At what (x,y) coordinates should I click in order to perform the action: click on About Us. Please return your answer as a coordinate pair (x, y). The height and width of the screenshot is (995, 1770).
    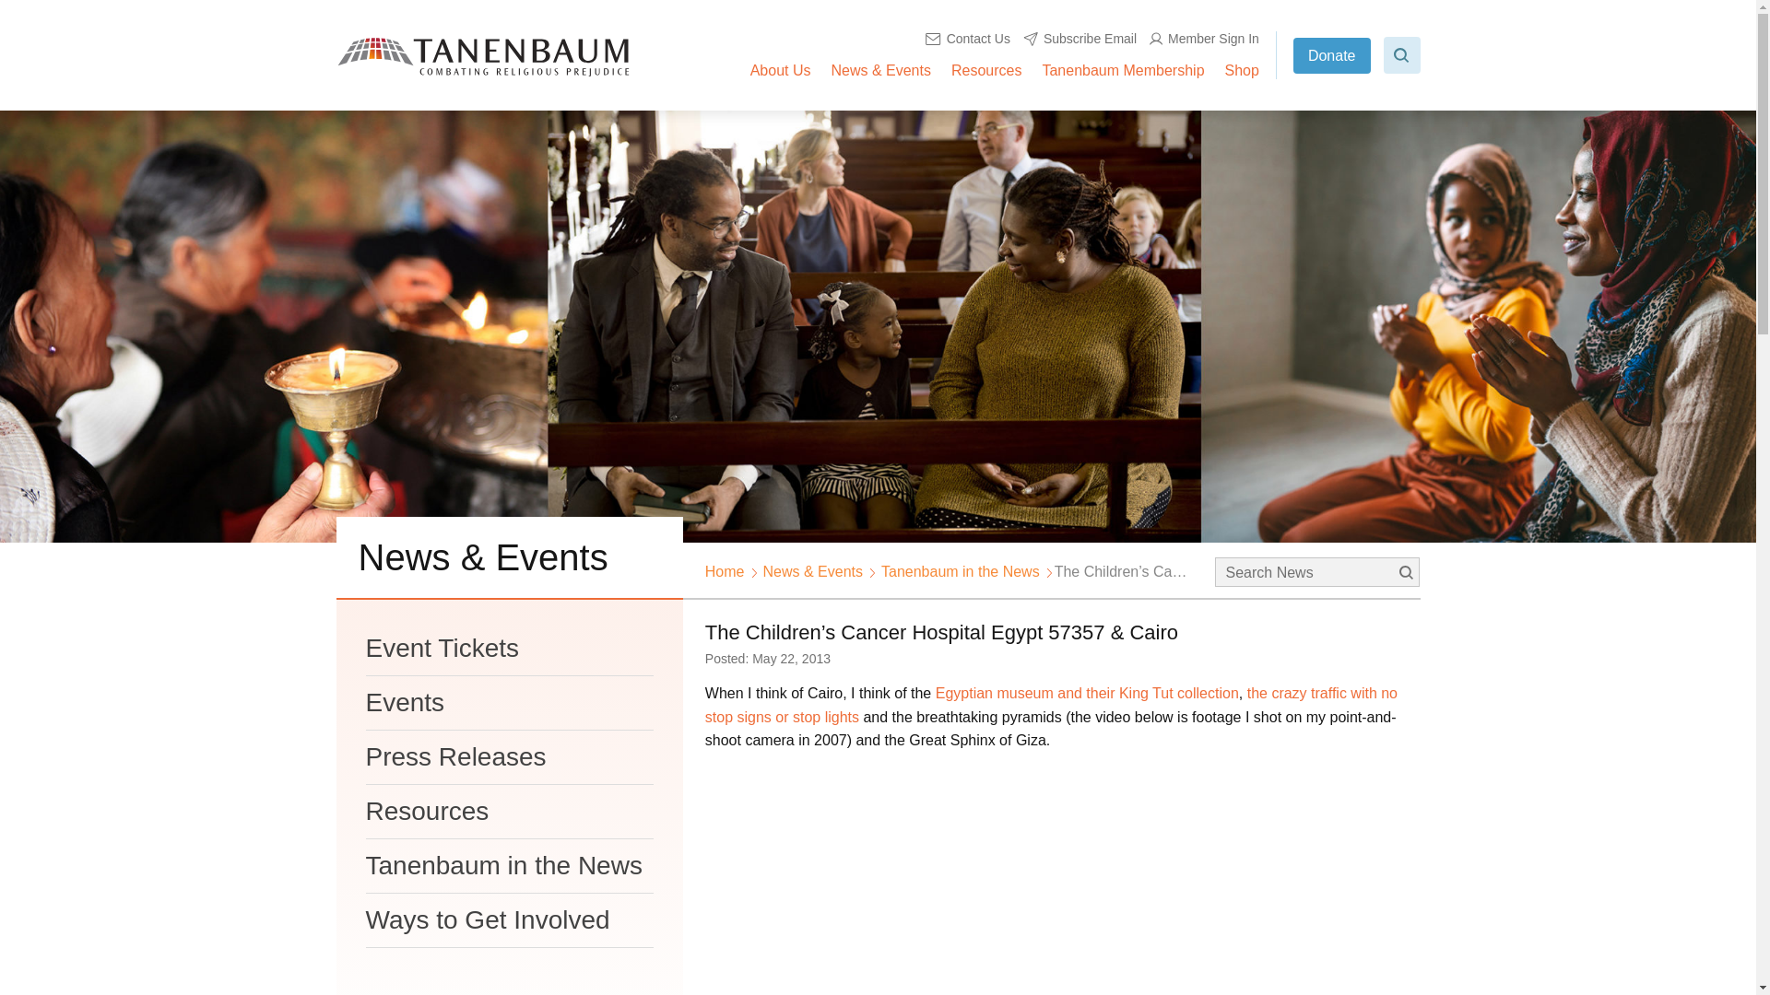
    Looking at the image, I should click on (780, 70).